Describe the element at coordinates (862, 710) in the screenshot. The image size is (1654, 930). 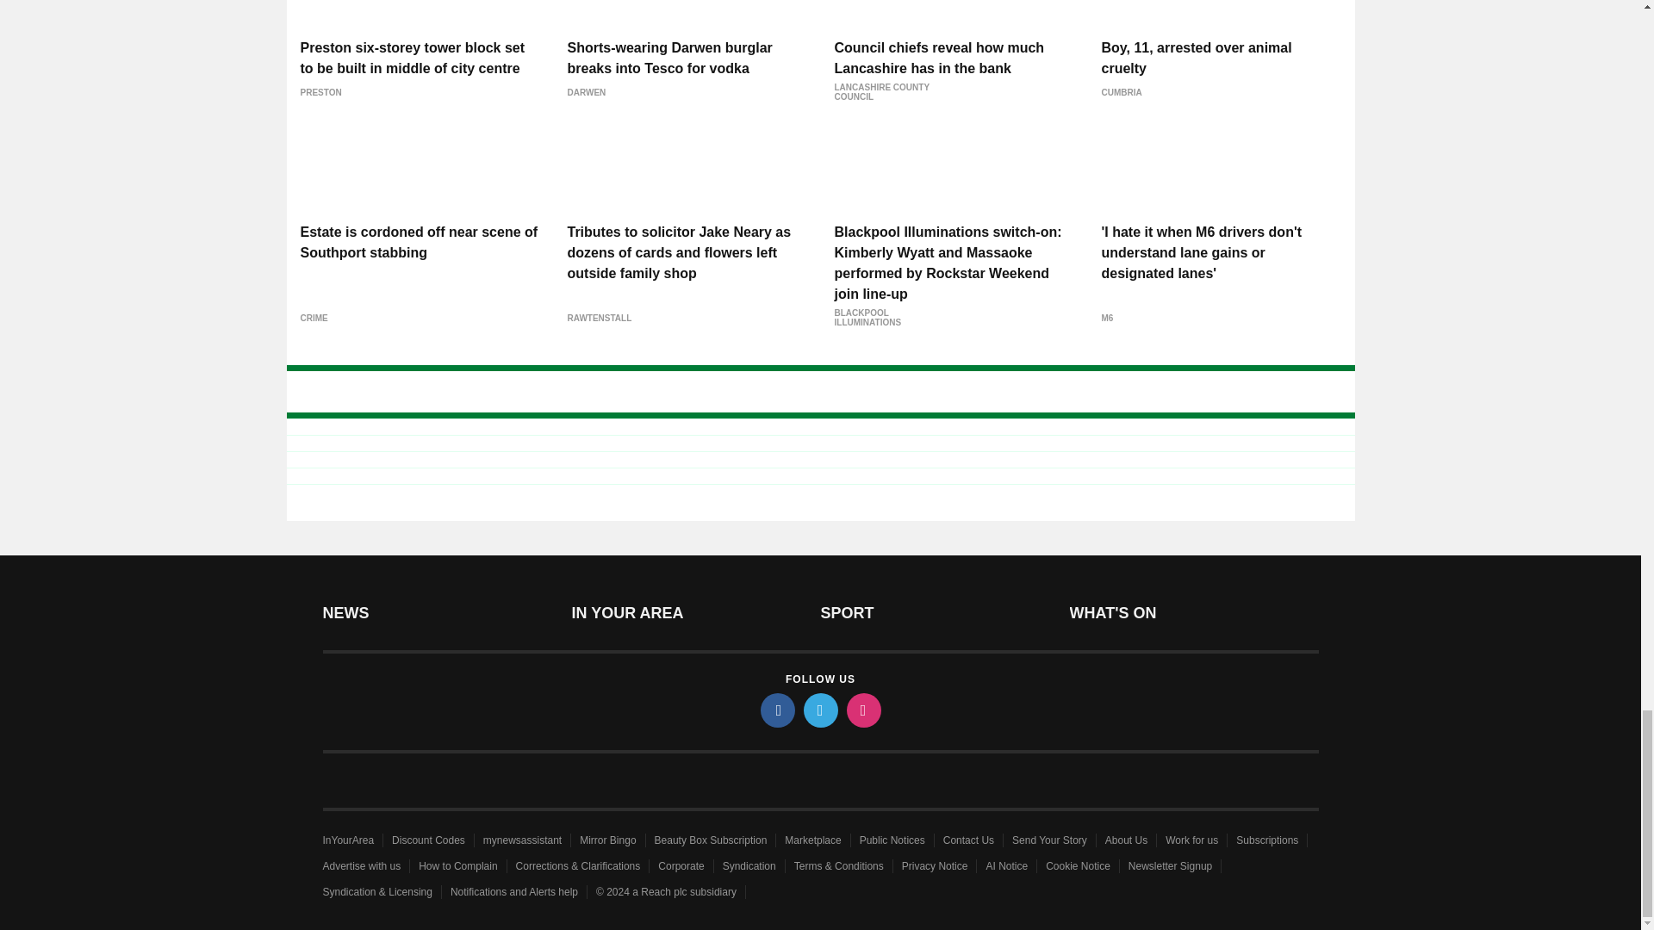
I see `instagram` at that location.